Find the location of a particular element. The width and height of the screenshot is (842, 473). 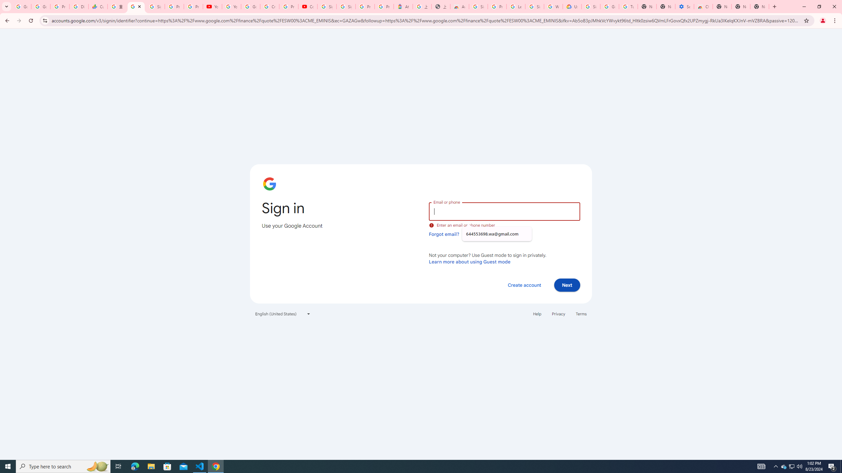

Sign in - Google Accounts is located at coordinates (346, 7).